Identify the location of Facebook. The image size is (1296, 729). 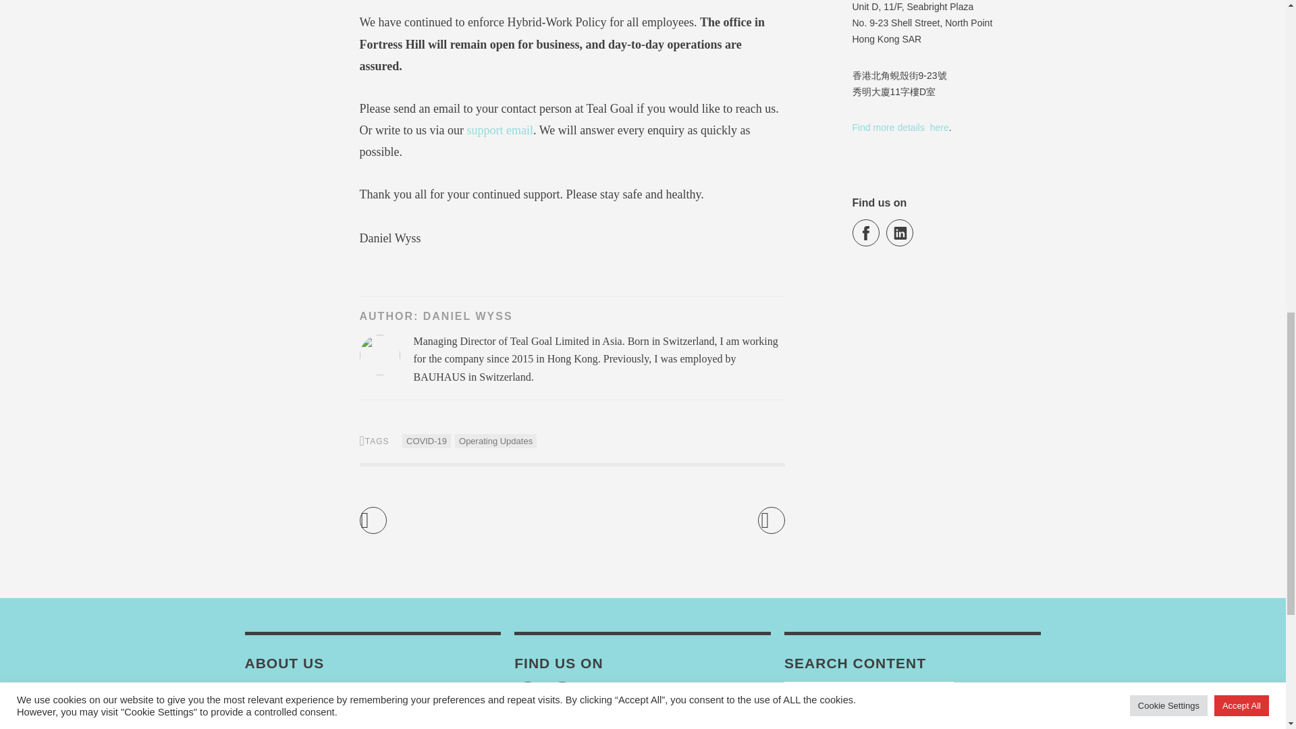
(528, 695).